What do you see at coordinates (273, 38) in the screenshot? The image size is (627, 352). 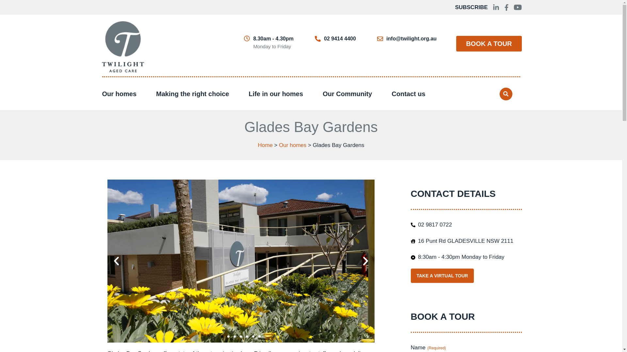 I see `8.30am - 4.30pm` at bounding box center [273, 38].